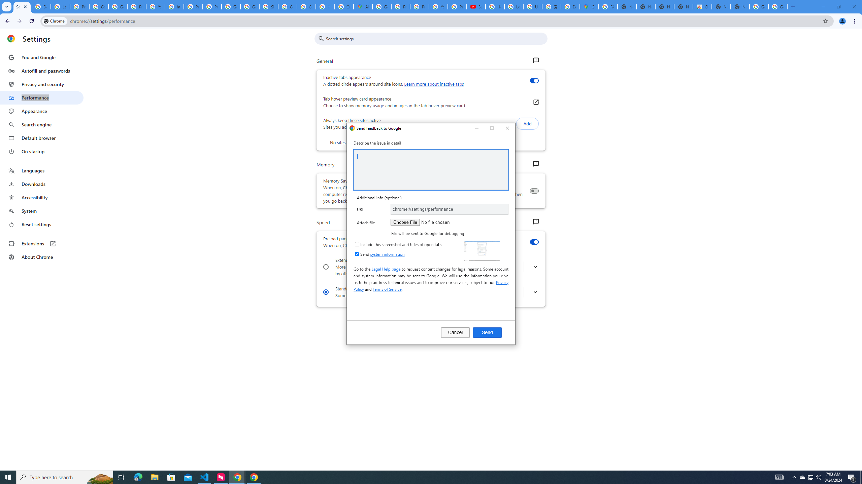 The image size is (862, 484). Describe the element at coordinates (42, 157) in the screenshot. I see `Search settings` at that location.